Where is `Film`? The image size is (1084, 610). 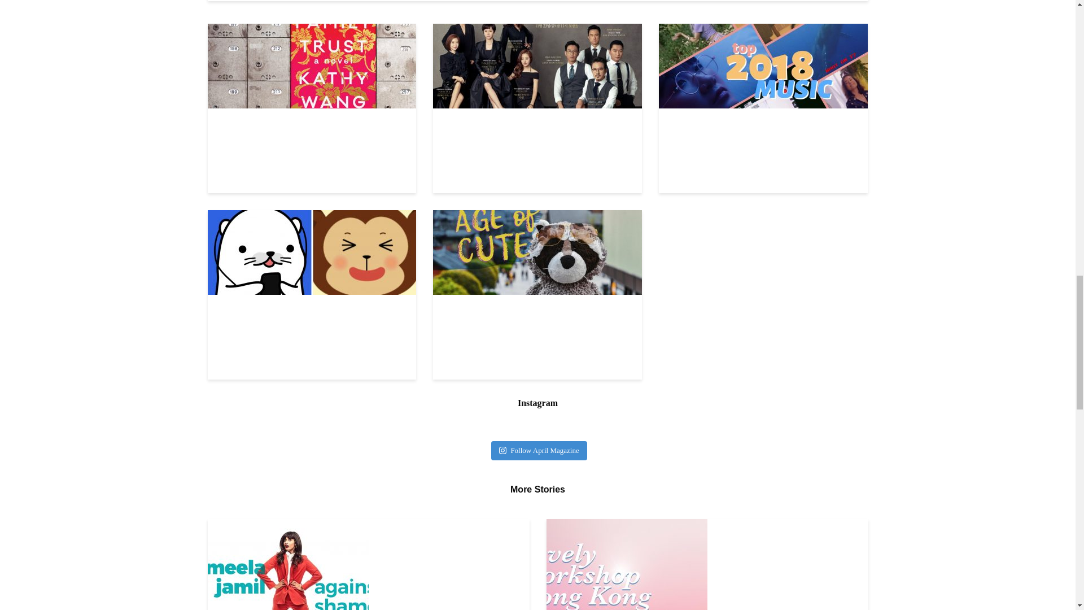 Film is located at coordinates (537, 66).